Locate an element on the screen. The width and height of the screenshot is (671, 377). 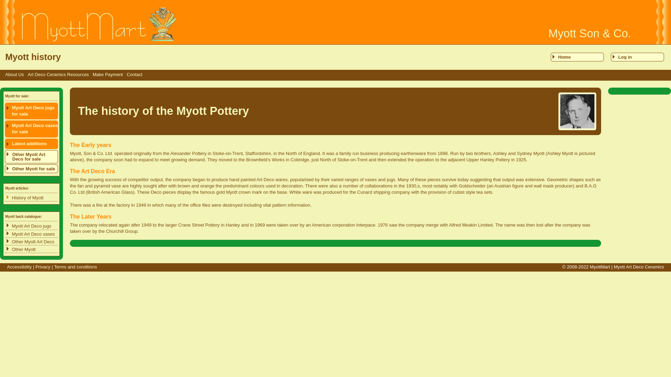
Other Myott Art Deco is located at coordinates (31, 242).